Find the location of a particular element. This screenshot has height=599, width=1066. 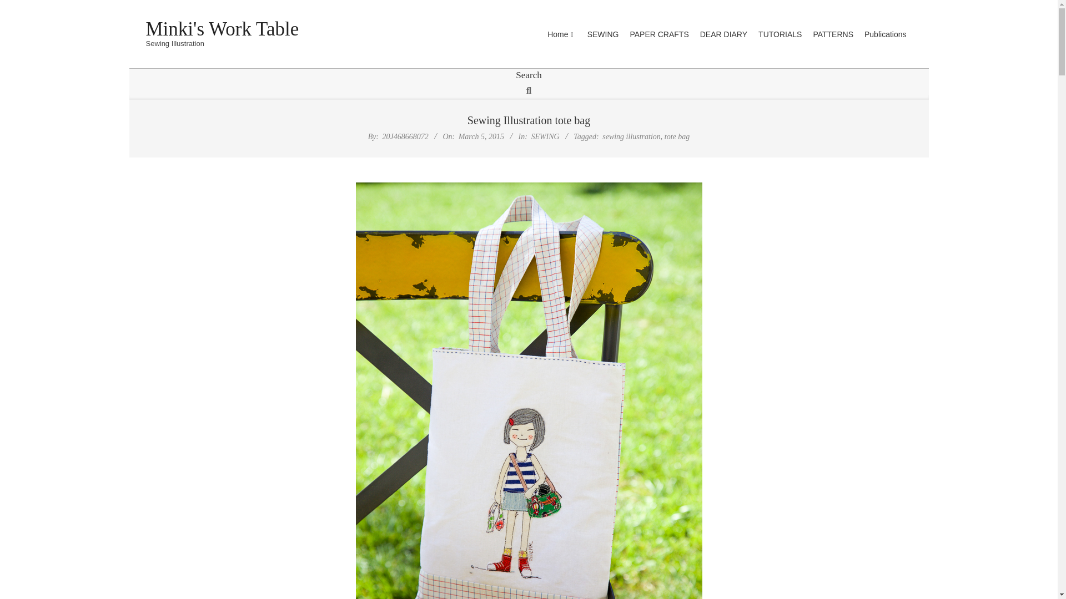

Posts by 20J468668072 is located at coordinates (405, 136).